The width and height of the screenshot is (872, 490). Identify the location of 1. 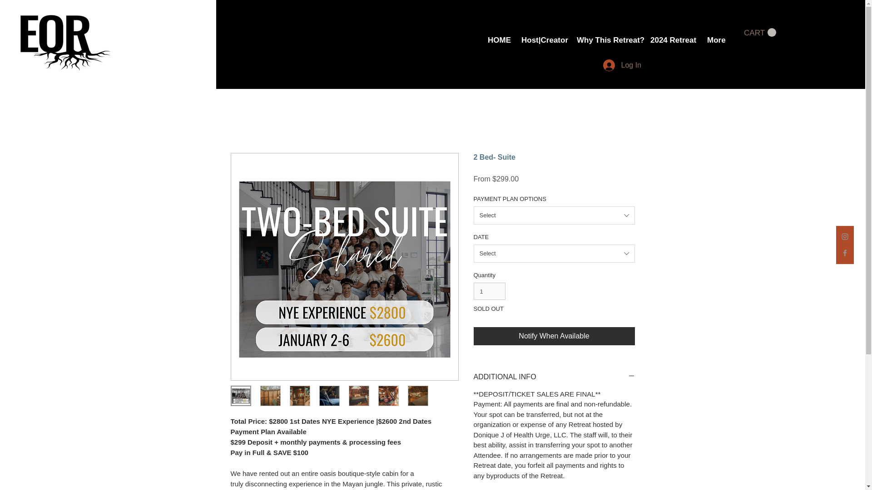
(490, 291).